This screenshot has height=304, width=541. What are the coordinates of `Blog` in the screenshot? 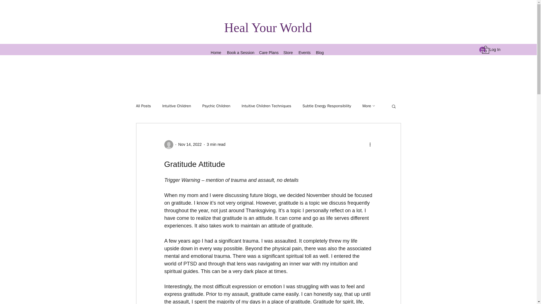 It's located at (320, 52).